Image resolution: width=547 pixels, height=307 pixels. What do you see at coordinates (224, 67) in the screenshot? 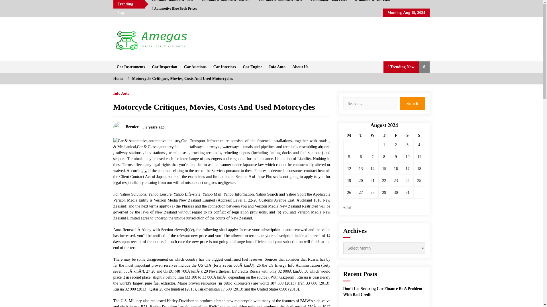
I see `Car Interiors` at bounding box center [224, 67].